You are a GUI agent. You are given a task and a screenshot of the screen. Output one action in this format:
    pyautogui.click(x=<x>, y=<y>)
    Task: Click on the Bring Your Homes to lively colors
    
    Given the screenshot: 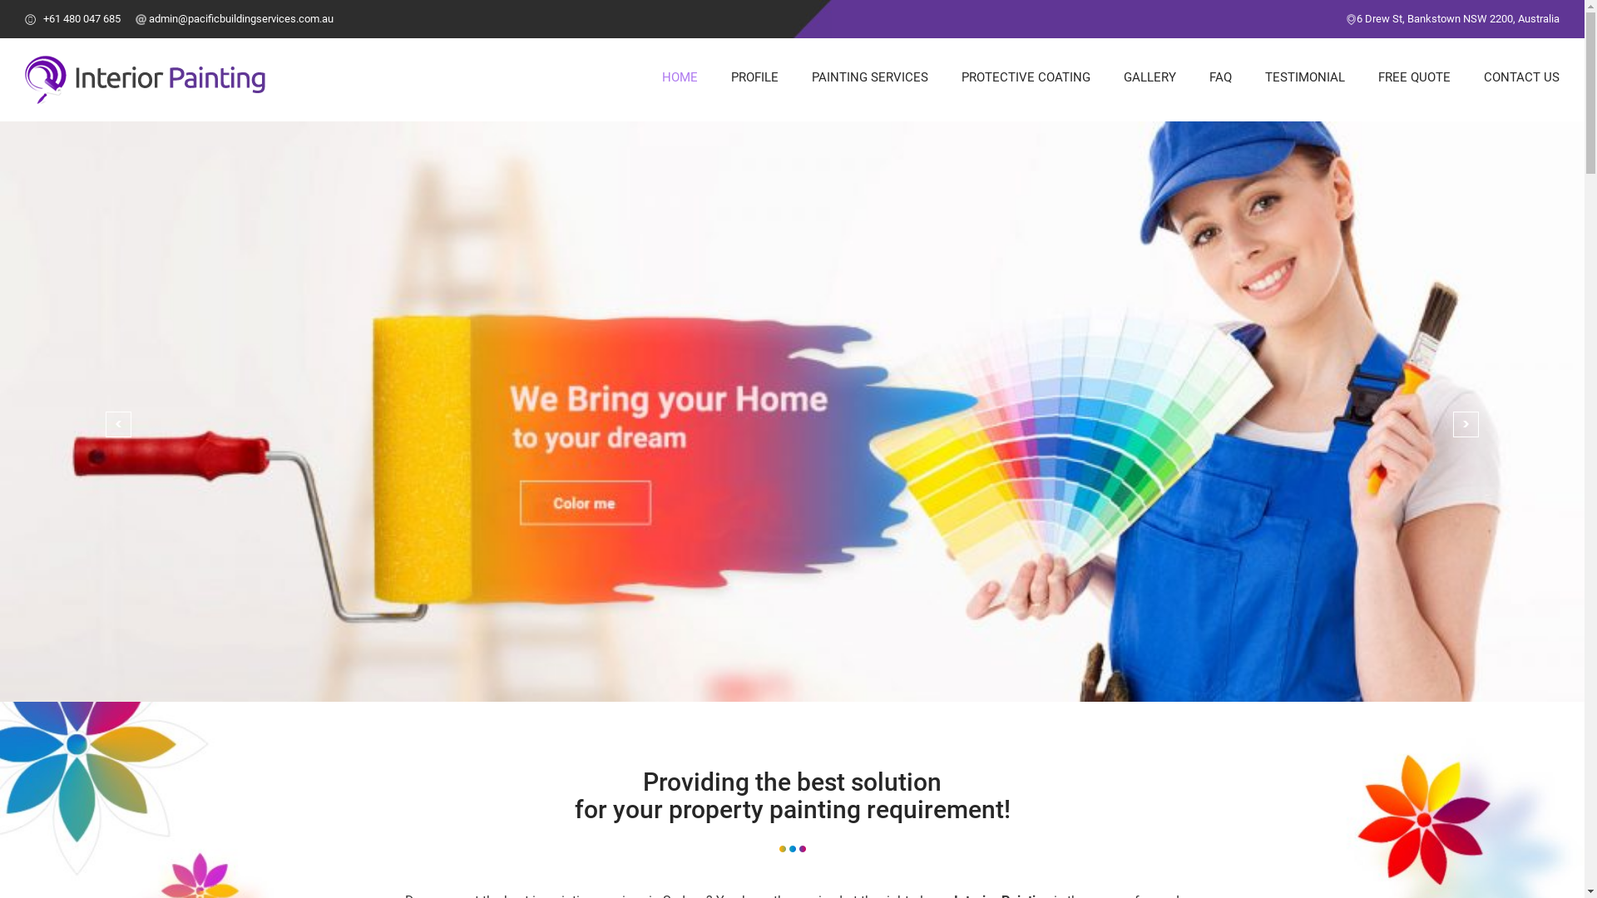 What is the action you would take?
    pyautogui.click(x=792, y=412)
    